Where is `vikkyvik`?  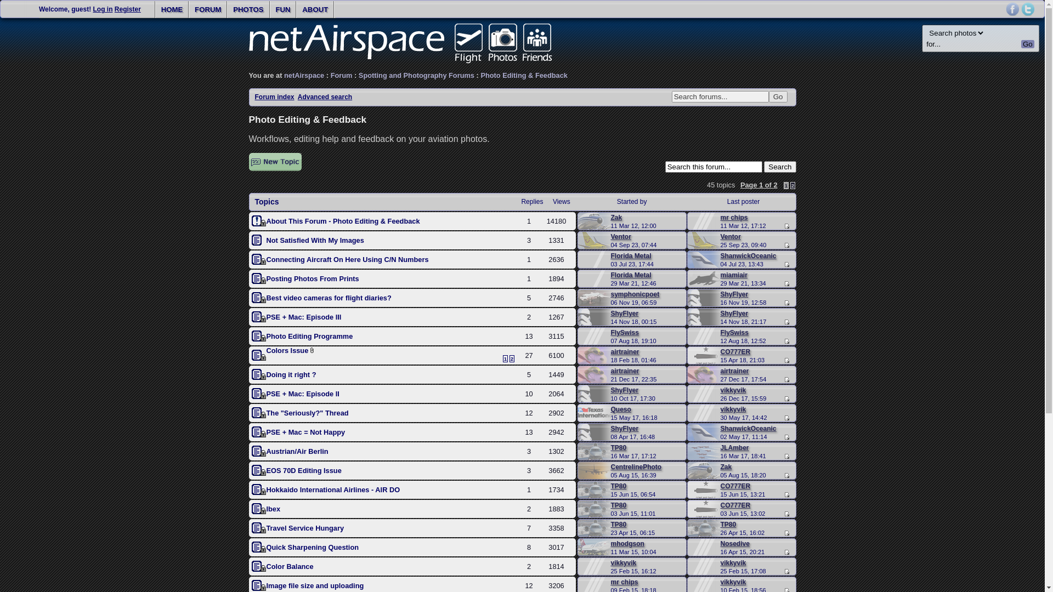
vikkyvik is located at coordinates (734, 409).